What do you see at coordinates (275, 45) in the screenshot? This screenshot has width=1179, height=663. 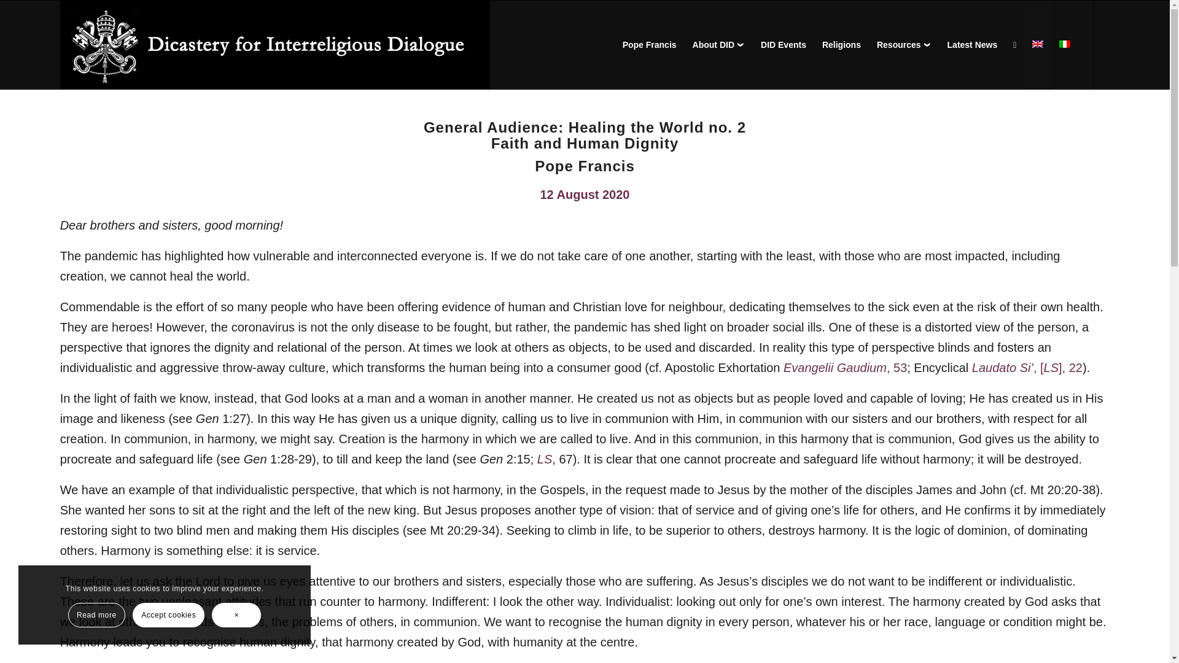 I see `logo for website May 2022 WHITE` at bounding box center [275, 45].